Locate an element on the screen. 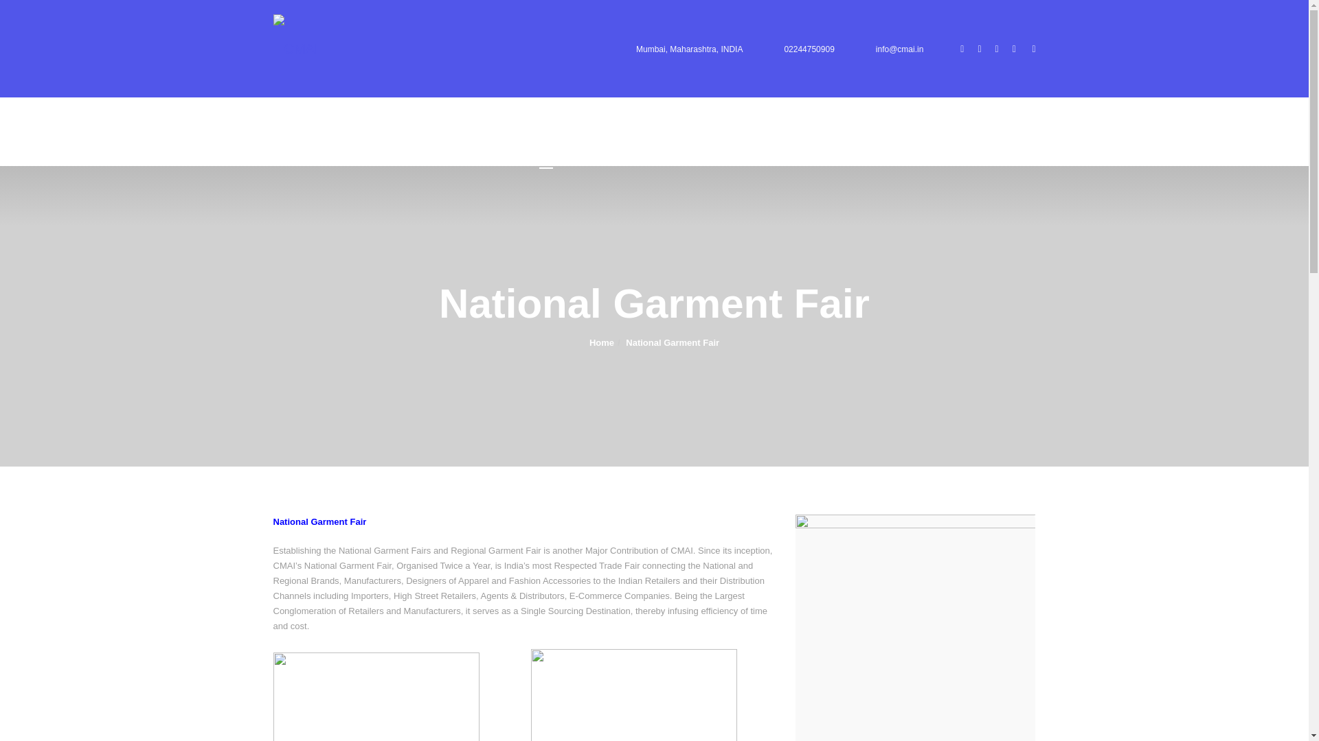 This screenshot has width=1319, height=741. Membership is located at coordinates (492, 132).